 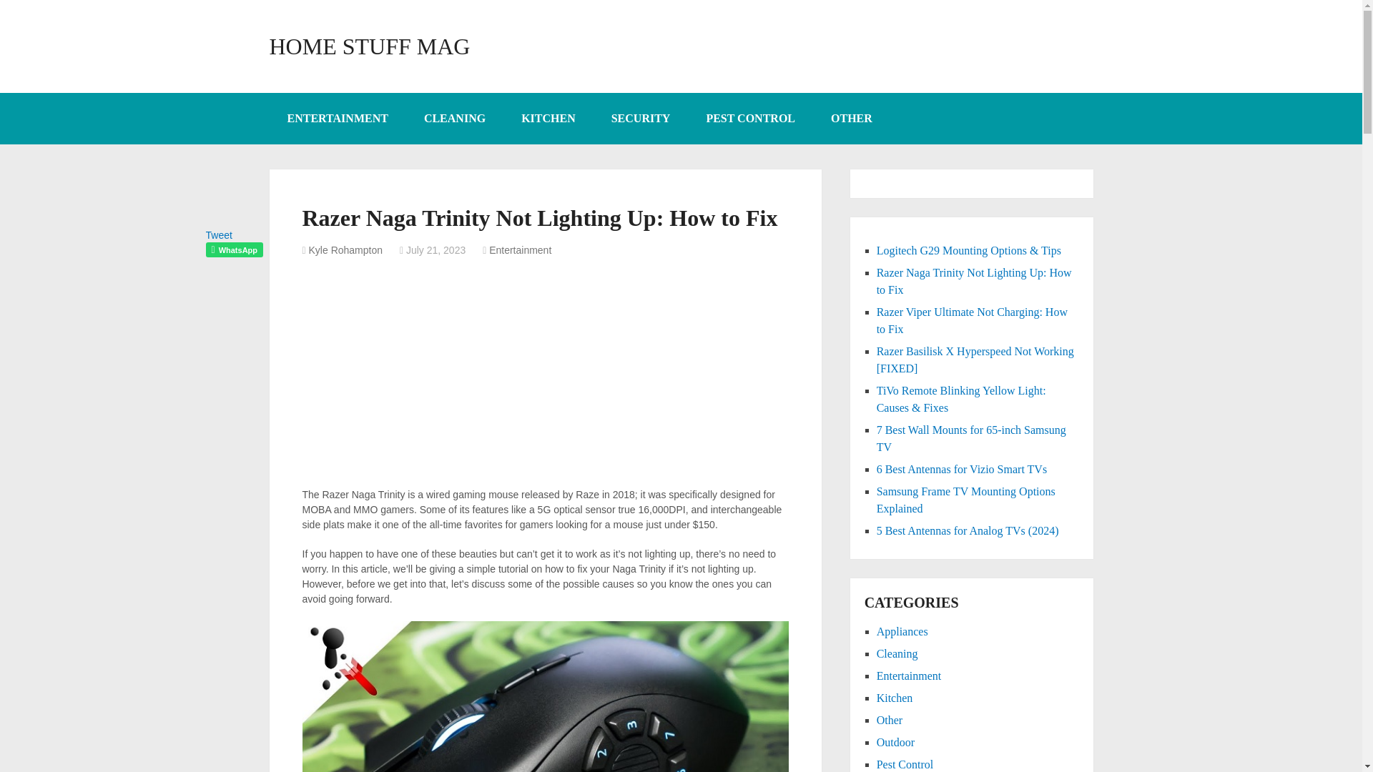 I want to click on HOME STUFF MAG, so click(x=369, y=46).